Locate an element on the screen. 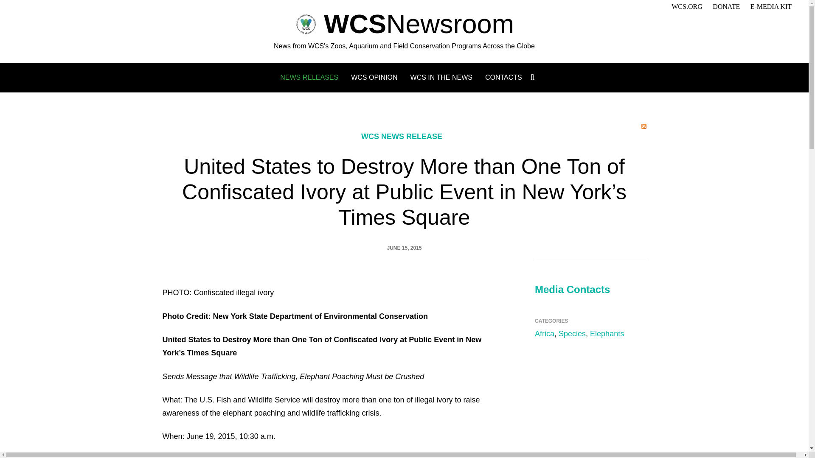 The height and width of the screenshot is (458, 815). Species is located at coordinates (572, 333).